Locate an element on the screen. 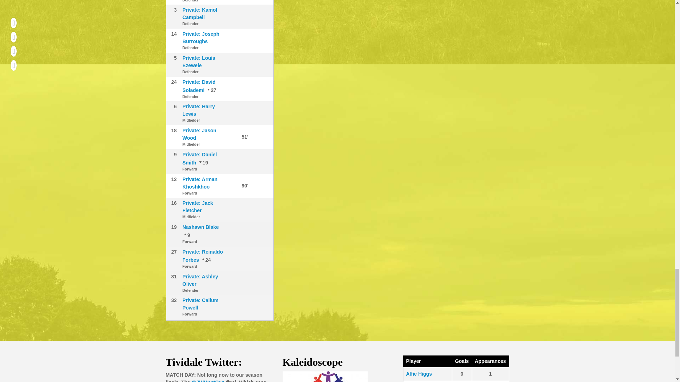  Private: David Solademi is located at coordinates (199, 86).